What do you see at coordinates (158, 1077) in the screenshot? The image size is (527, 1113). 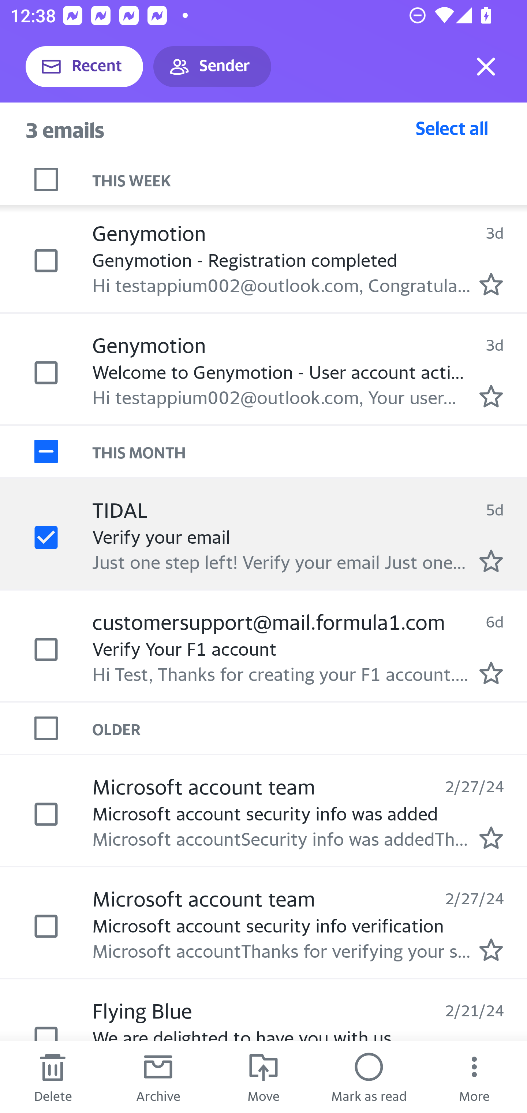 I see `Archive` at bounding box center [158, 1077].